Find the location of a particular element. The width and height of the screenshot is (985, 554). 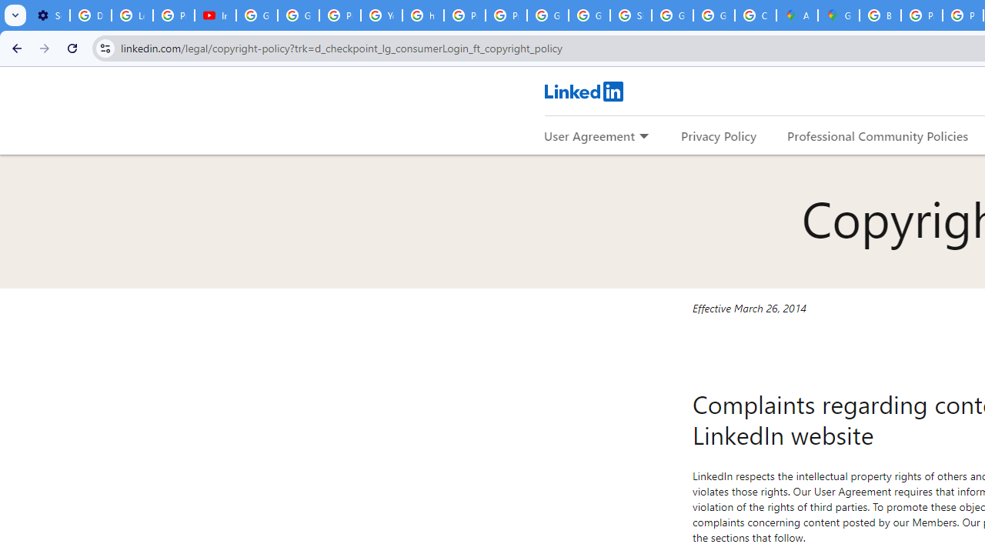

Privacy Help Center - Policies Help is located at coordinates (922, 15).